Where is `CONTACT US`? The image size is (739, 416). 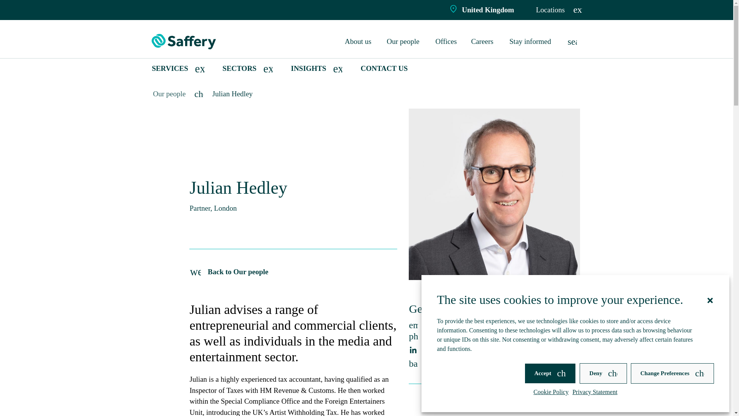
CONTACT US is located at coordinates (384, 69).